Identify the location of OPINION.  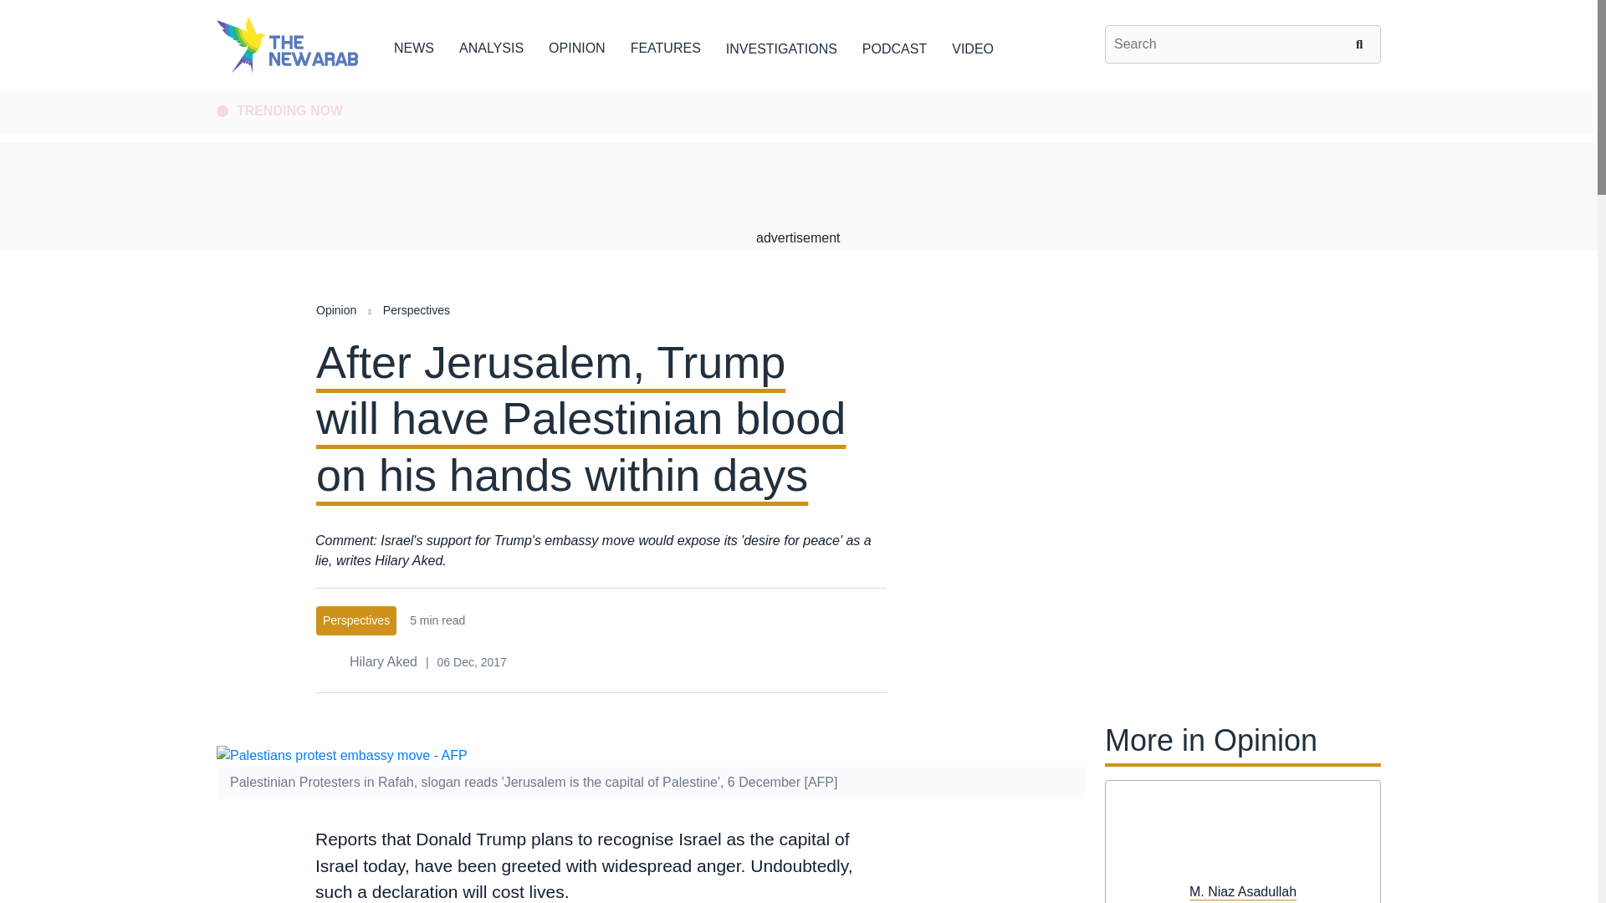
(577, 45).